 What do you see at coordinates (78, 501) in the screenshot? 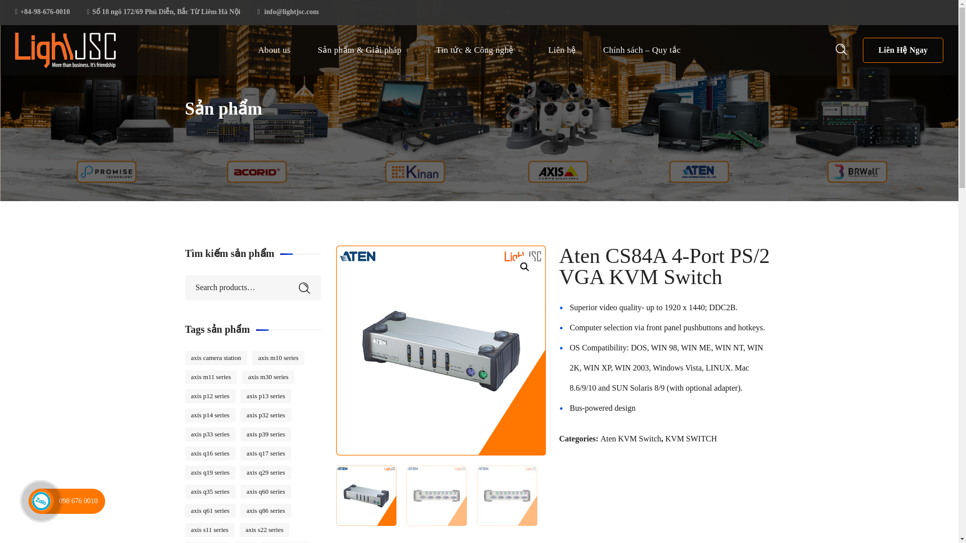
I see `098 676 0010` at bounding box center [78, 501].